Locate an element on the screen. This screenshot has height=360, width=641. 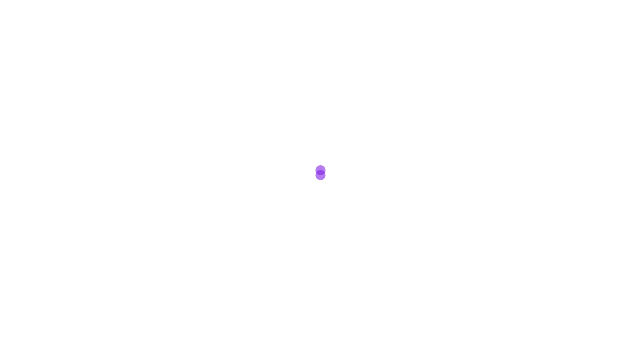
Skip to content is located at coordinates (0, 0).